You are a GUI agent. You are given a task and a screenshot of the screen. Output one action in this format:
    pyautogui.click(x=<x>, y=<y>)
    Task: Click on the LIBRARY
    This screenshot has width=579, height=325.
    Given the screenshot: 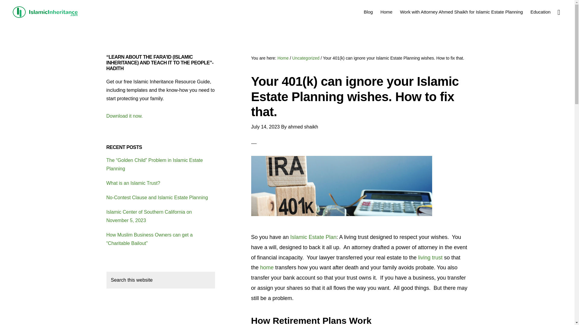 What is the action you would take?
    pyautogui.click(x=320, y=308)
    